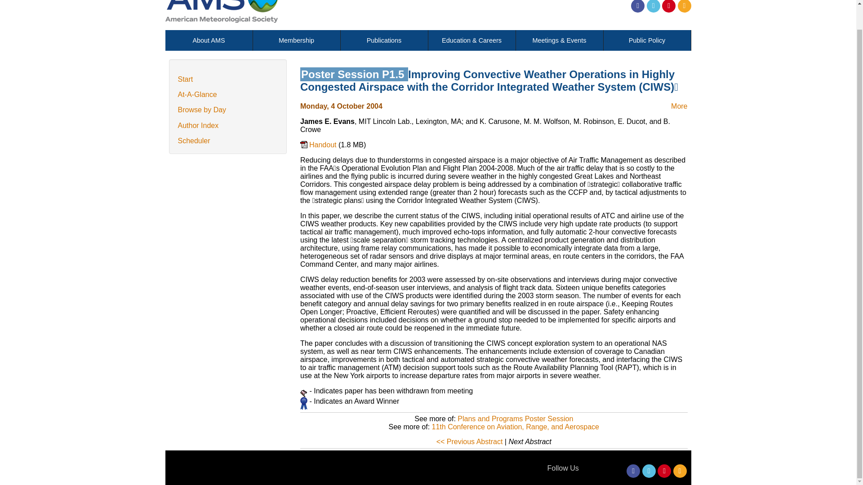  What do you see at coordinates (384, 40) in the screenshot?
I see `Publications` at bounding box center [384, 40].